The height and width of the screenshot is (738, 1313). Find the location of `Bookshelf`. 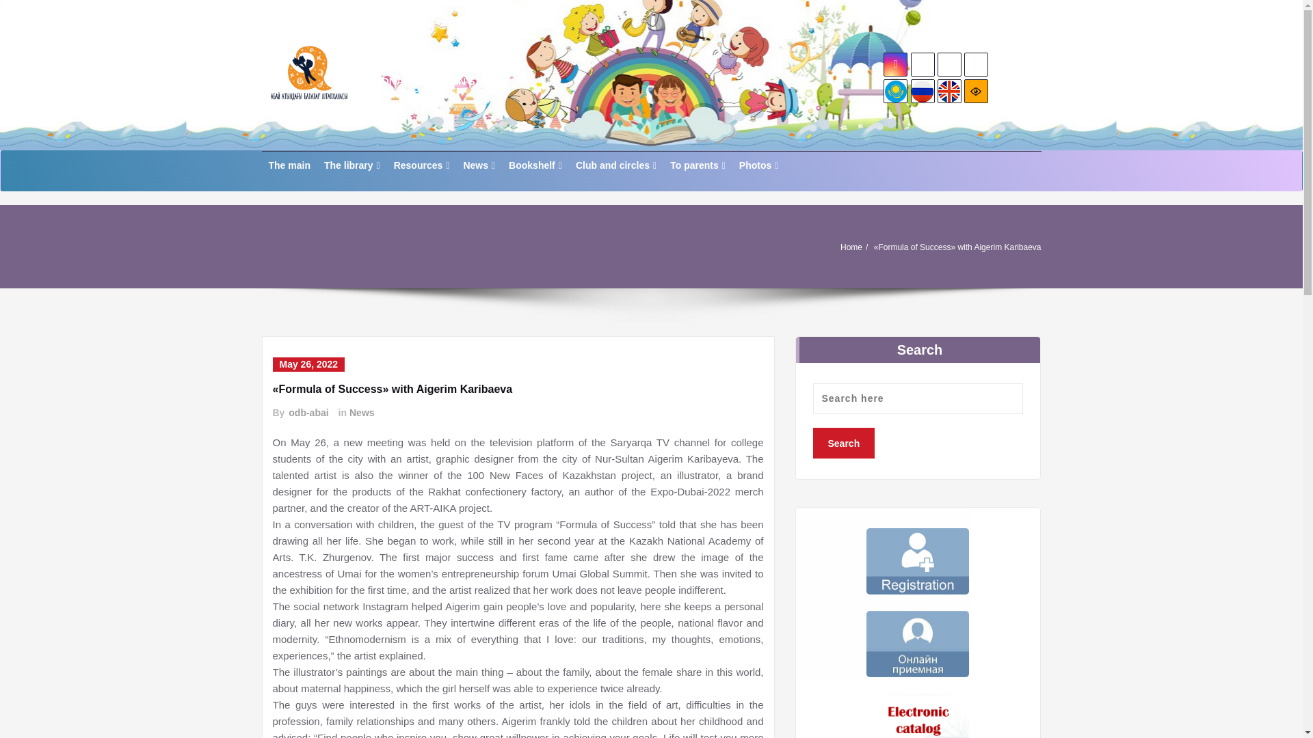

Bookshelf is located at coordinates (535, 165).